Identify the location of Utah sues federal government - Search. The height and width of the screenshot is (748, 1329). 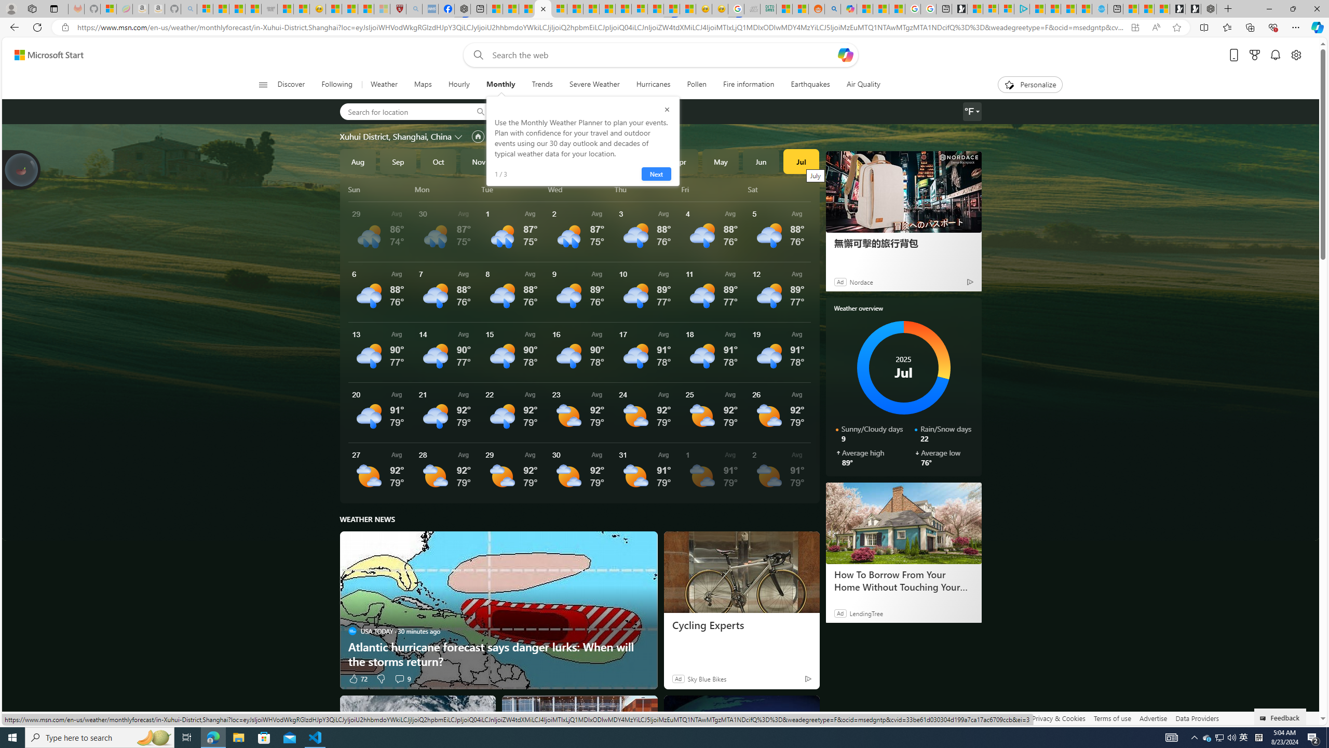
(833, 9).